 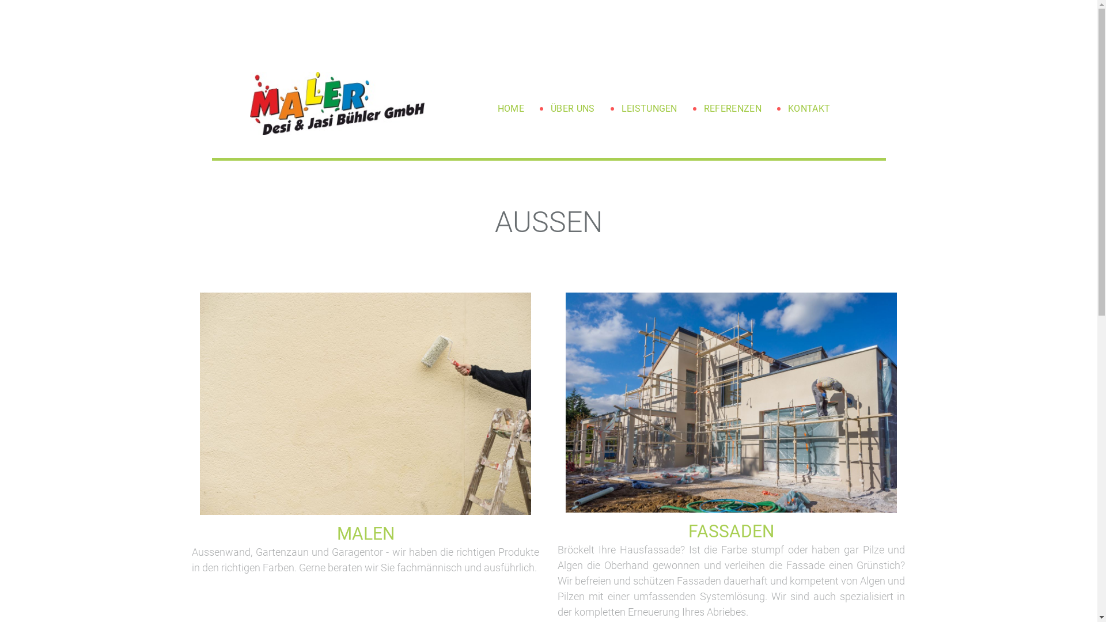 I want to click on HOME, so click(x=511, y=109).